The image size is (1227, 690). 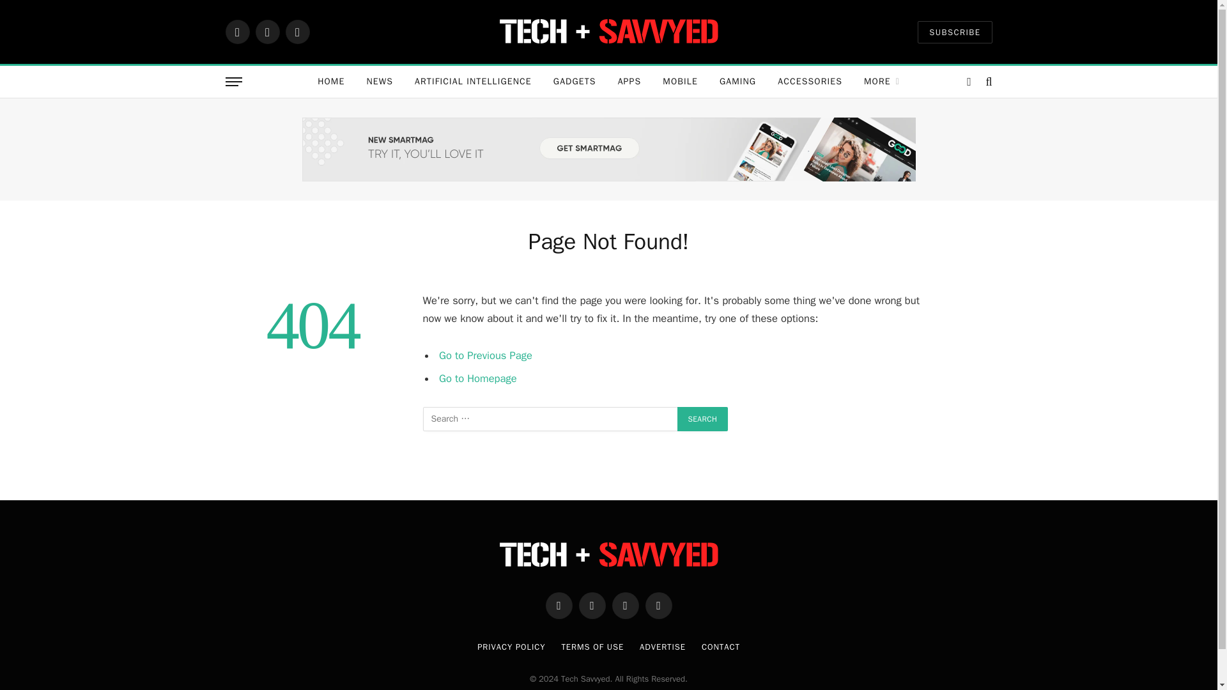 What do you see at coordinates (737, 82) in the screenshot?
I see `GAMING` at bounding box center [737, 82].